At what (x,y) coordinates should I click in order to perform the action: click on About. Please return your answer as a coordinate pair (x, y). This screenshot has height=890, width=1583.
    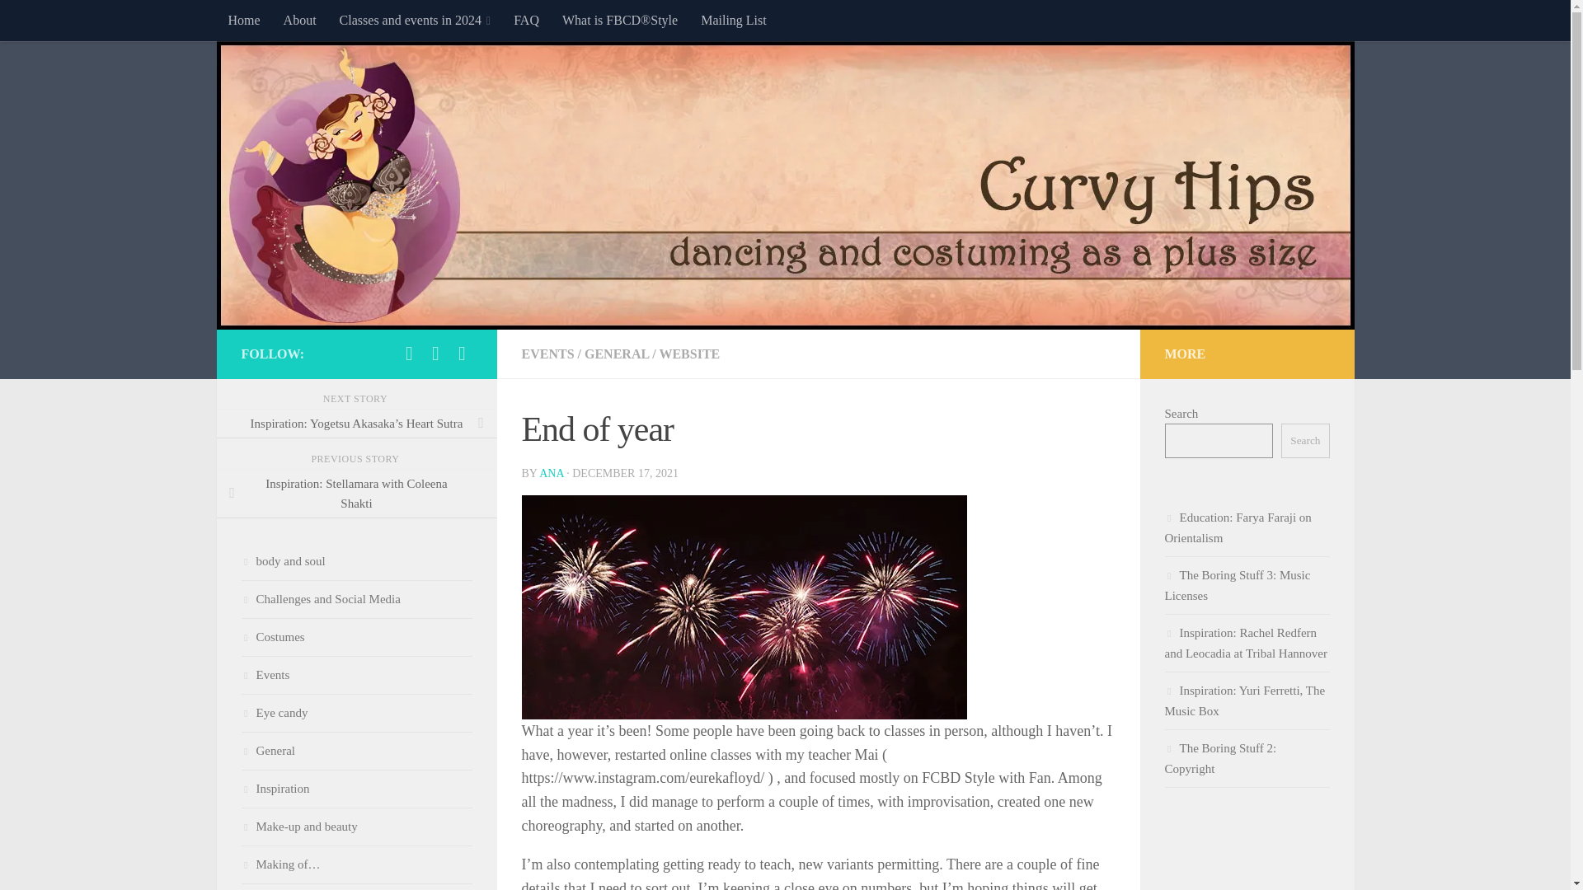
    Looking at the image, I should click on (300, 20).